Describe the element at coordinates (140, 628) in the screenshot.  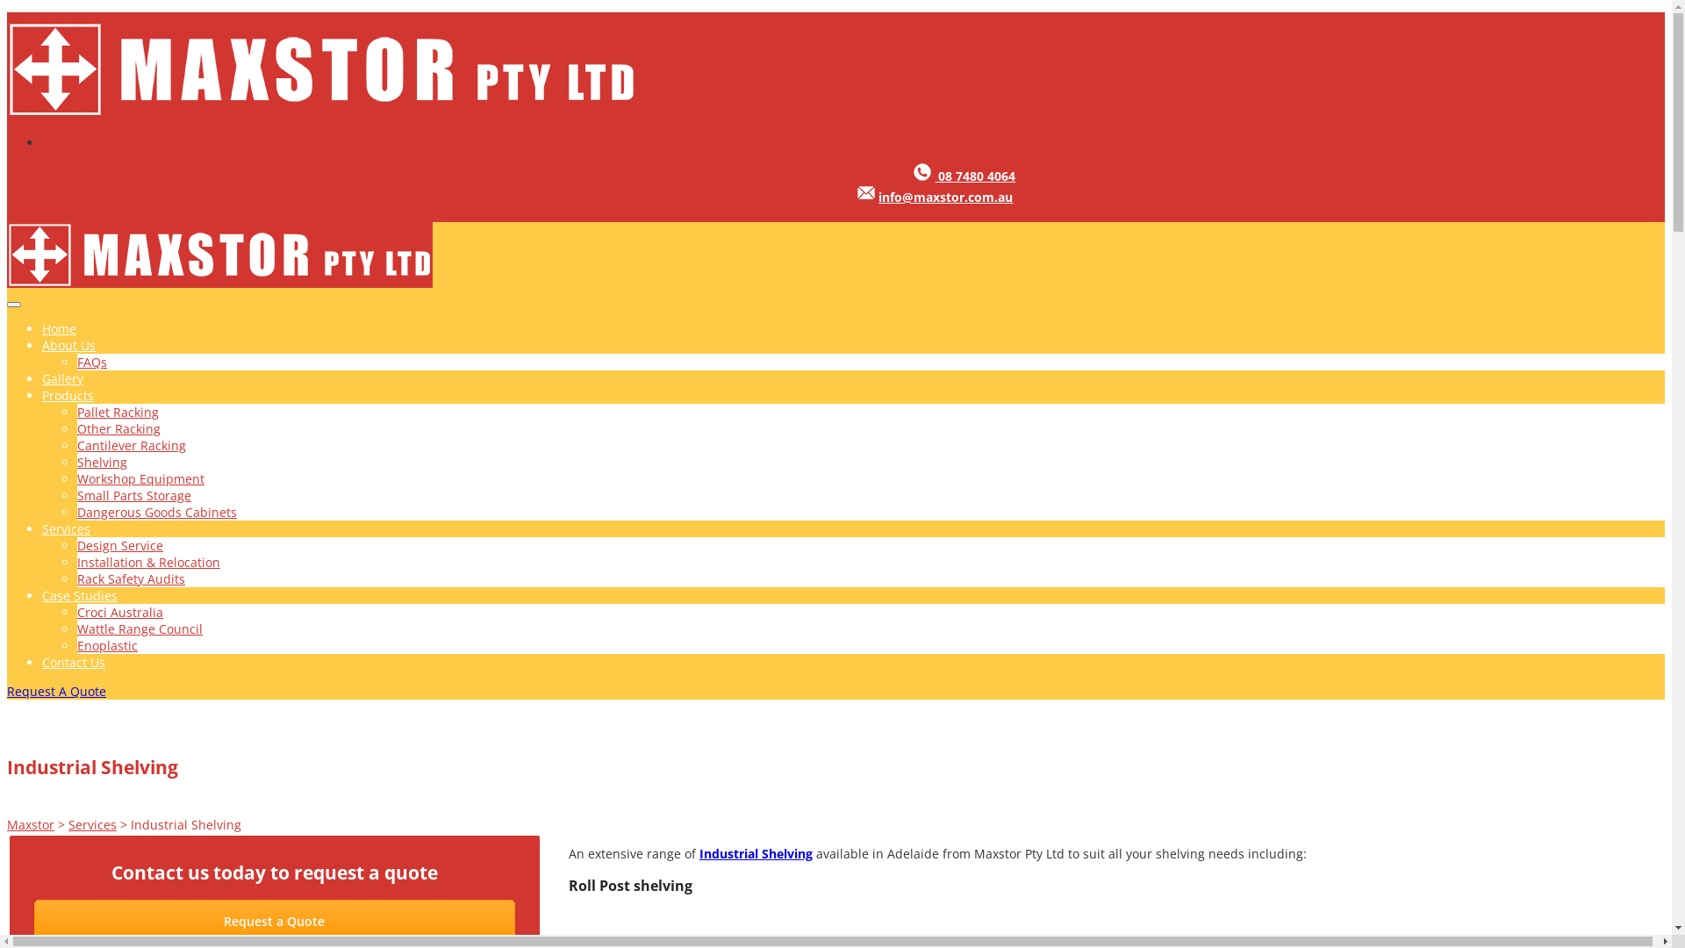
I see `Wattle Range Council` at that location.